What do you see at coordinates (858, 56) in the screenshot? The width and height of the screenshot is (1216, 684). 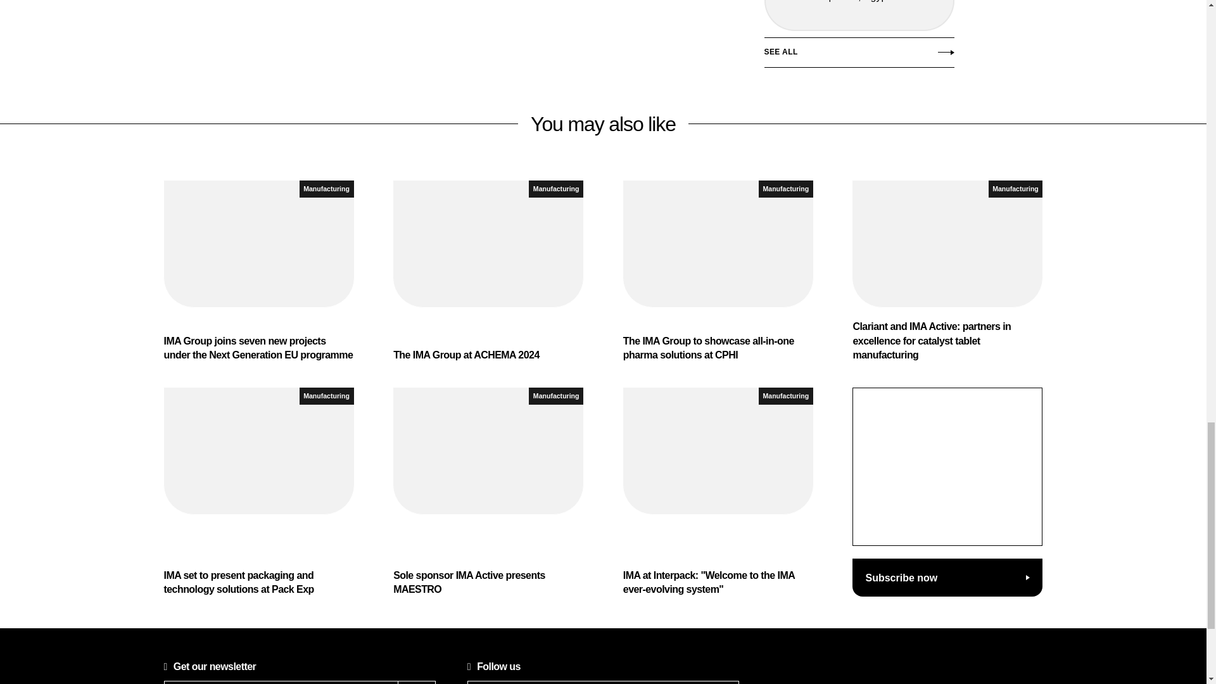 I see `SEE ALL` at bounding box center [858, 56].